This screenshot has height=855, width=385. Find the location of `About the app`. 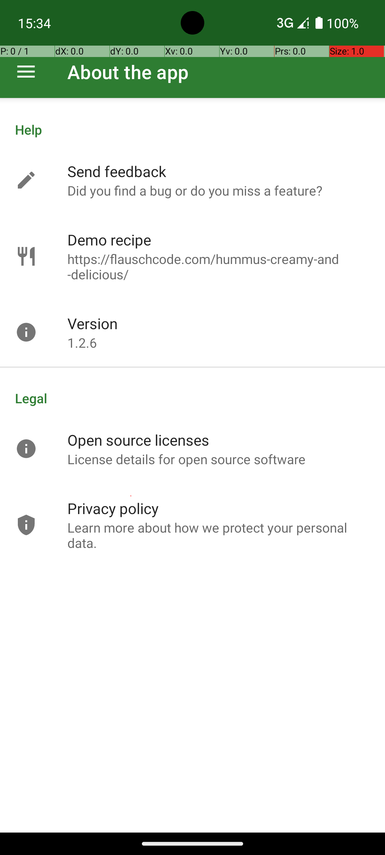

About the app is located at coordinates (128, 72).